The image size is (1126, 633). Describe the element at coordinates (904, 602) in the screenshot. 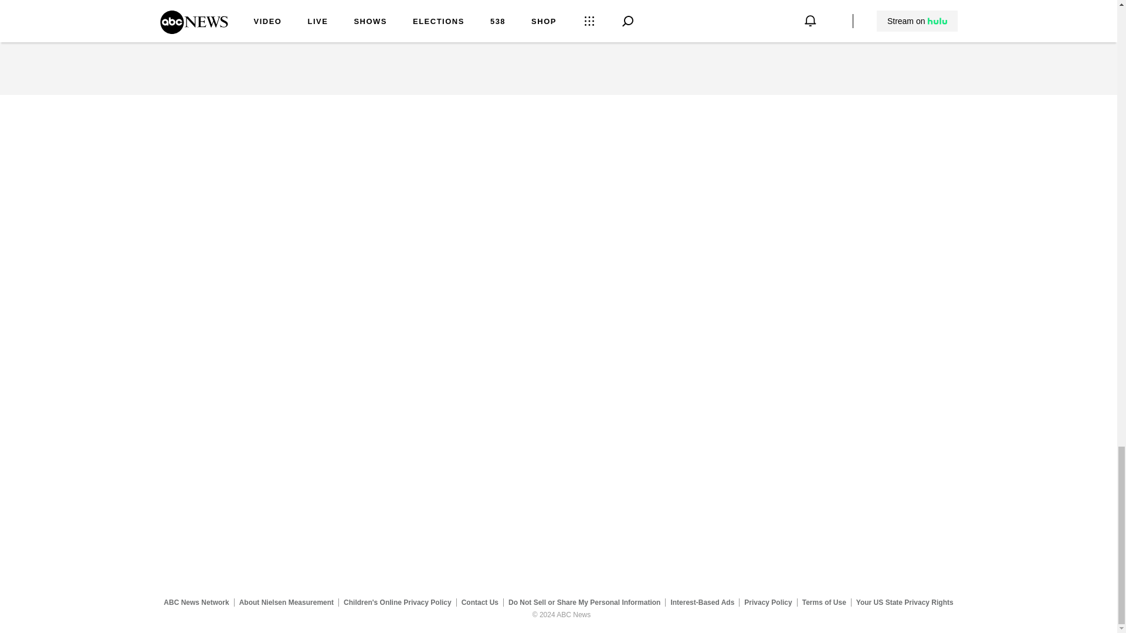

I see `Your US State Privacy Rights` at that location.